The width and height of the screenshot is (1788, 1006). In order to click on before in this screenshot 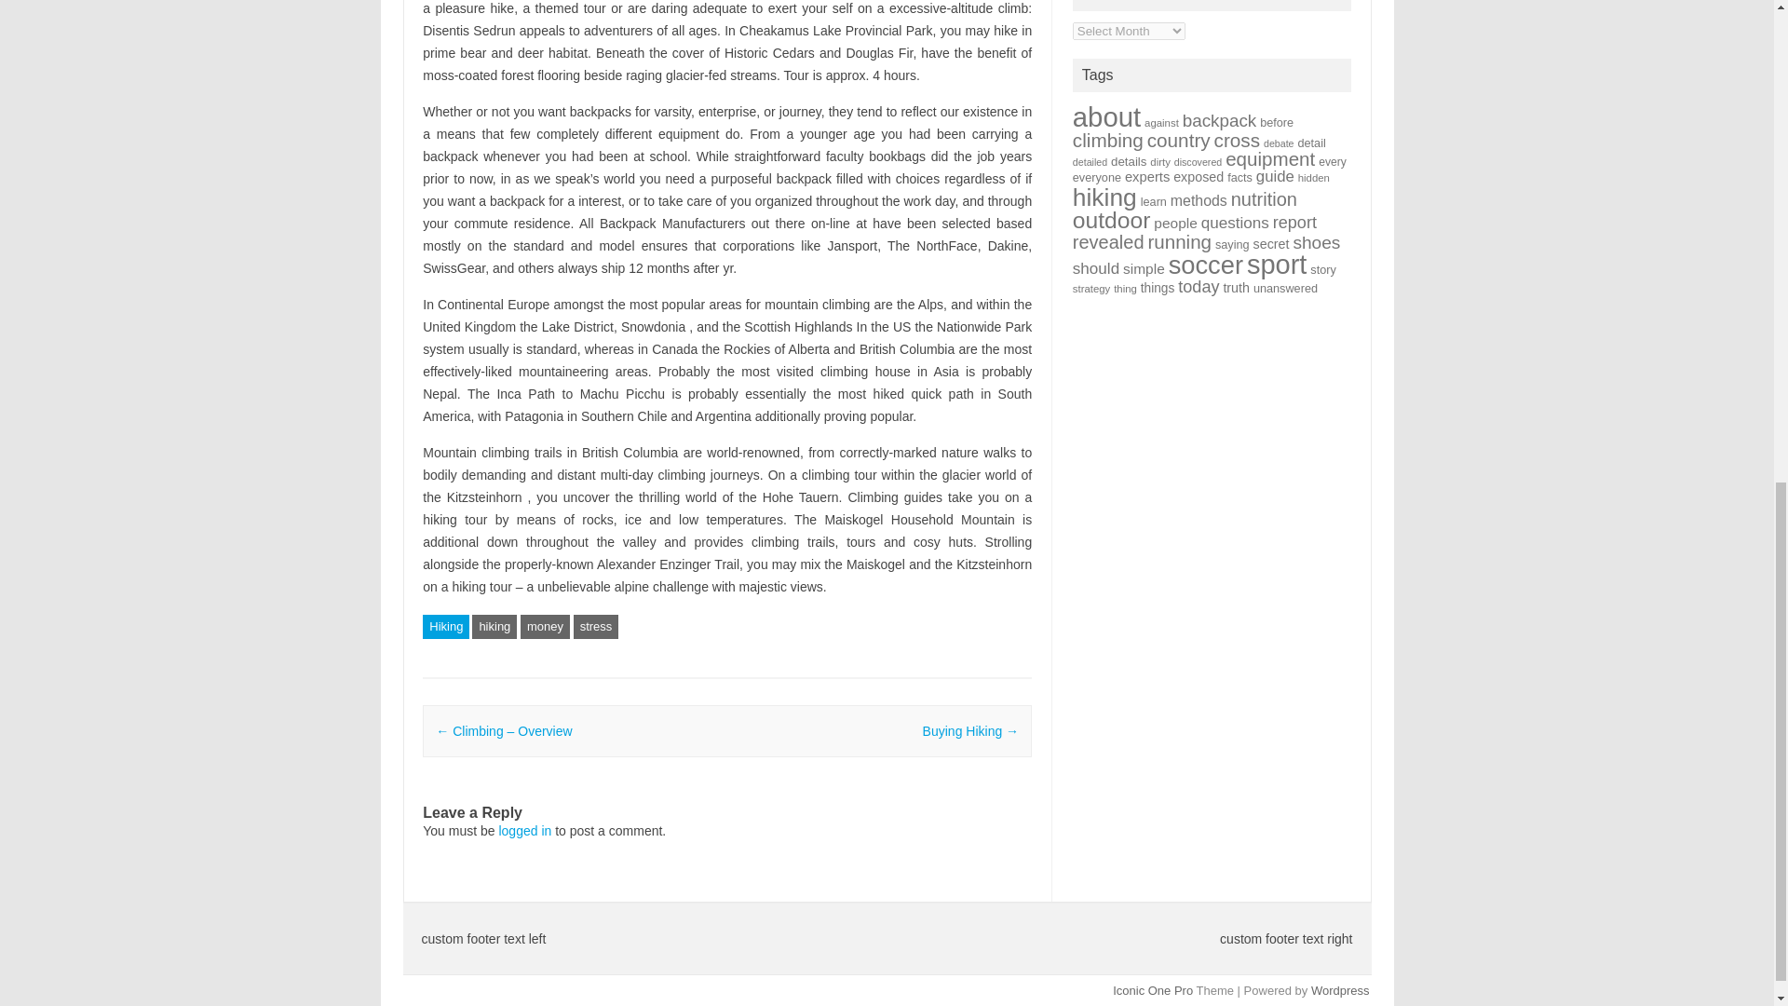, I will do `click(1276, 123)`.